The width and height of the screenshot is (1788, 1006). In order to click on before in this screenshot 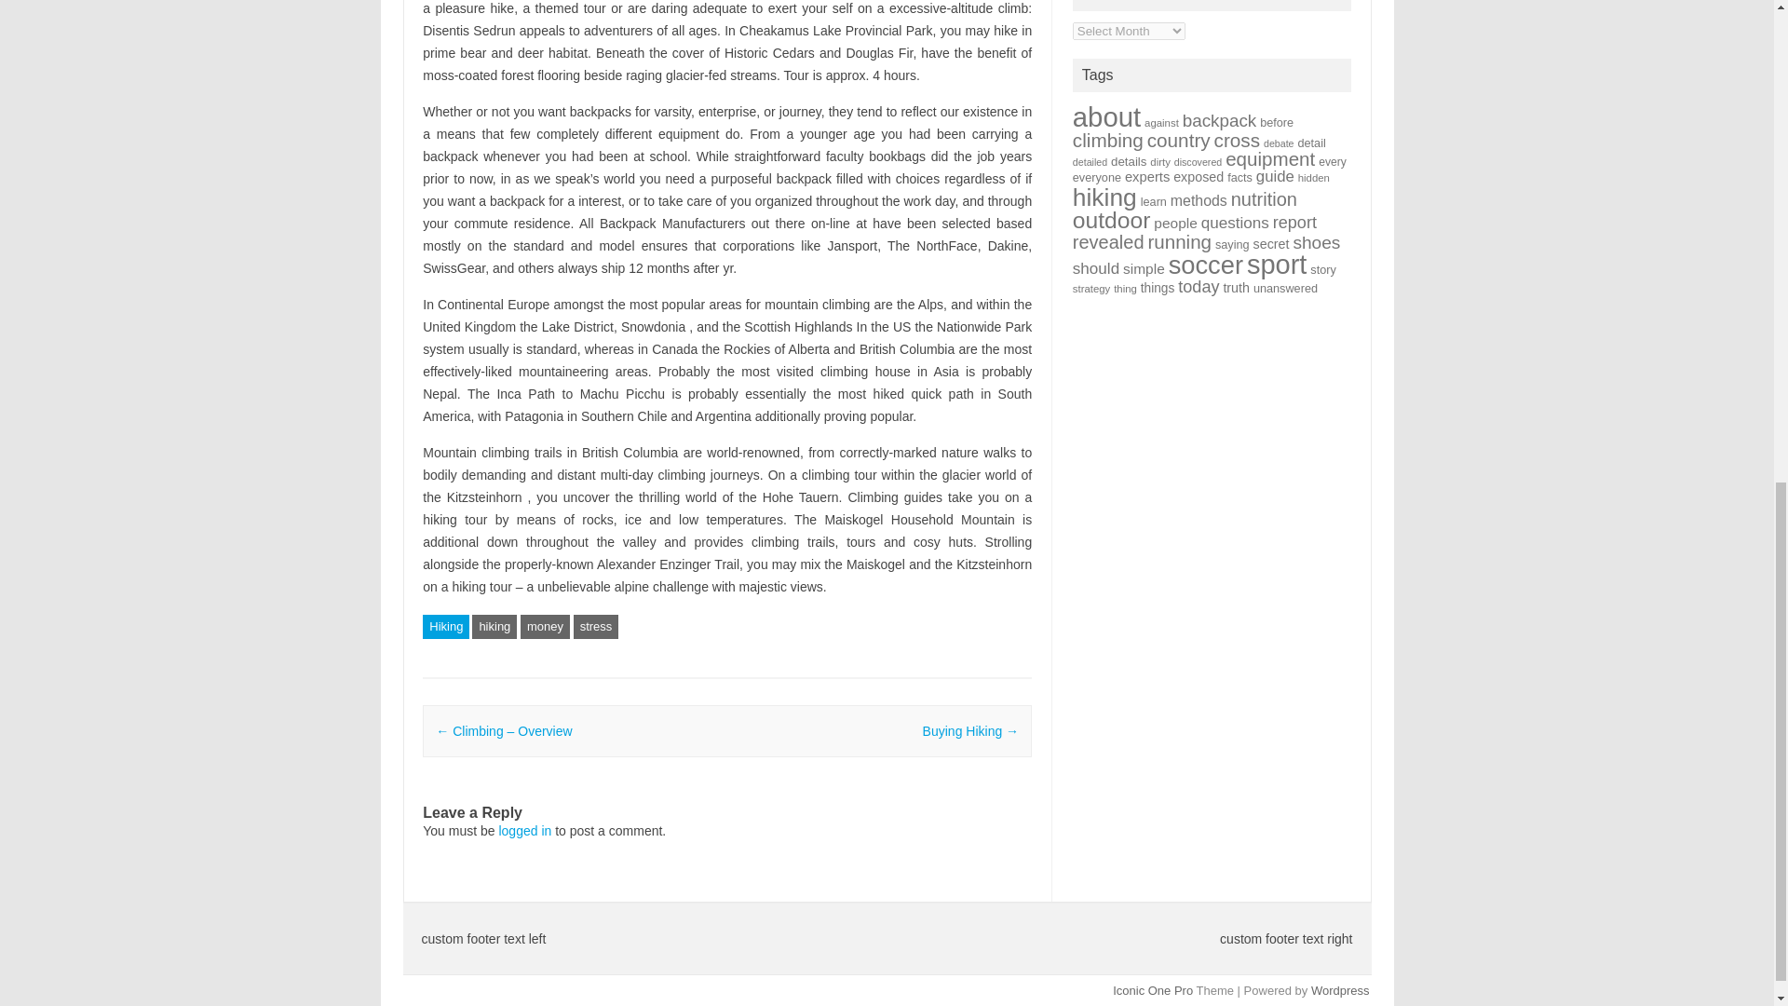, I will do `click(1276, 123)`.